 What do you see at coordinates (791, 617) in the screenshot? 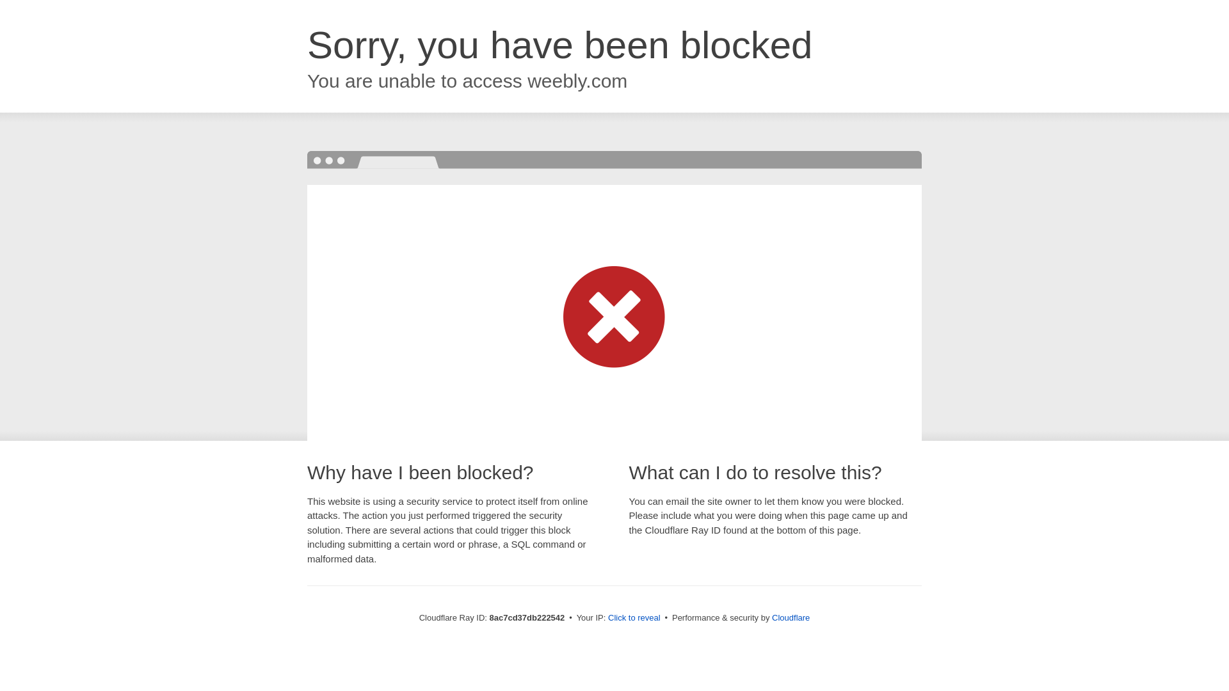
I see `Cloudflare` at bounding box center [791, 617].